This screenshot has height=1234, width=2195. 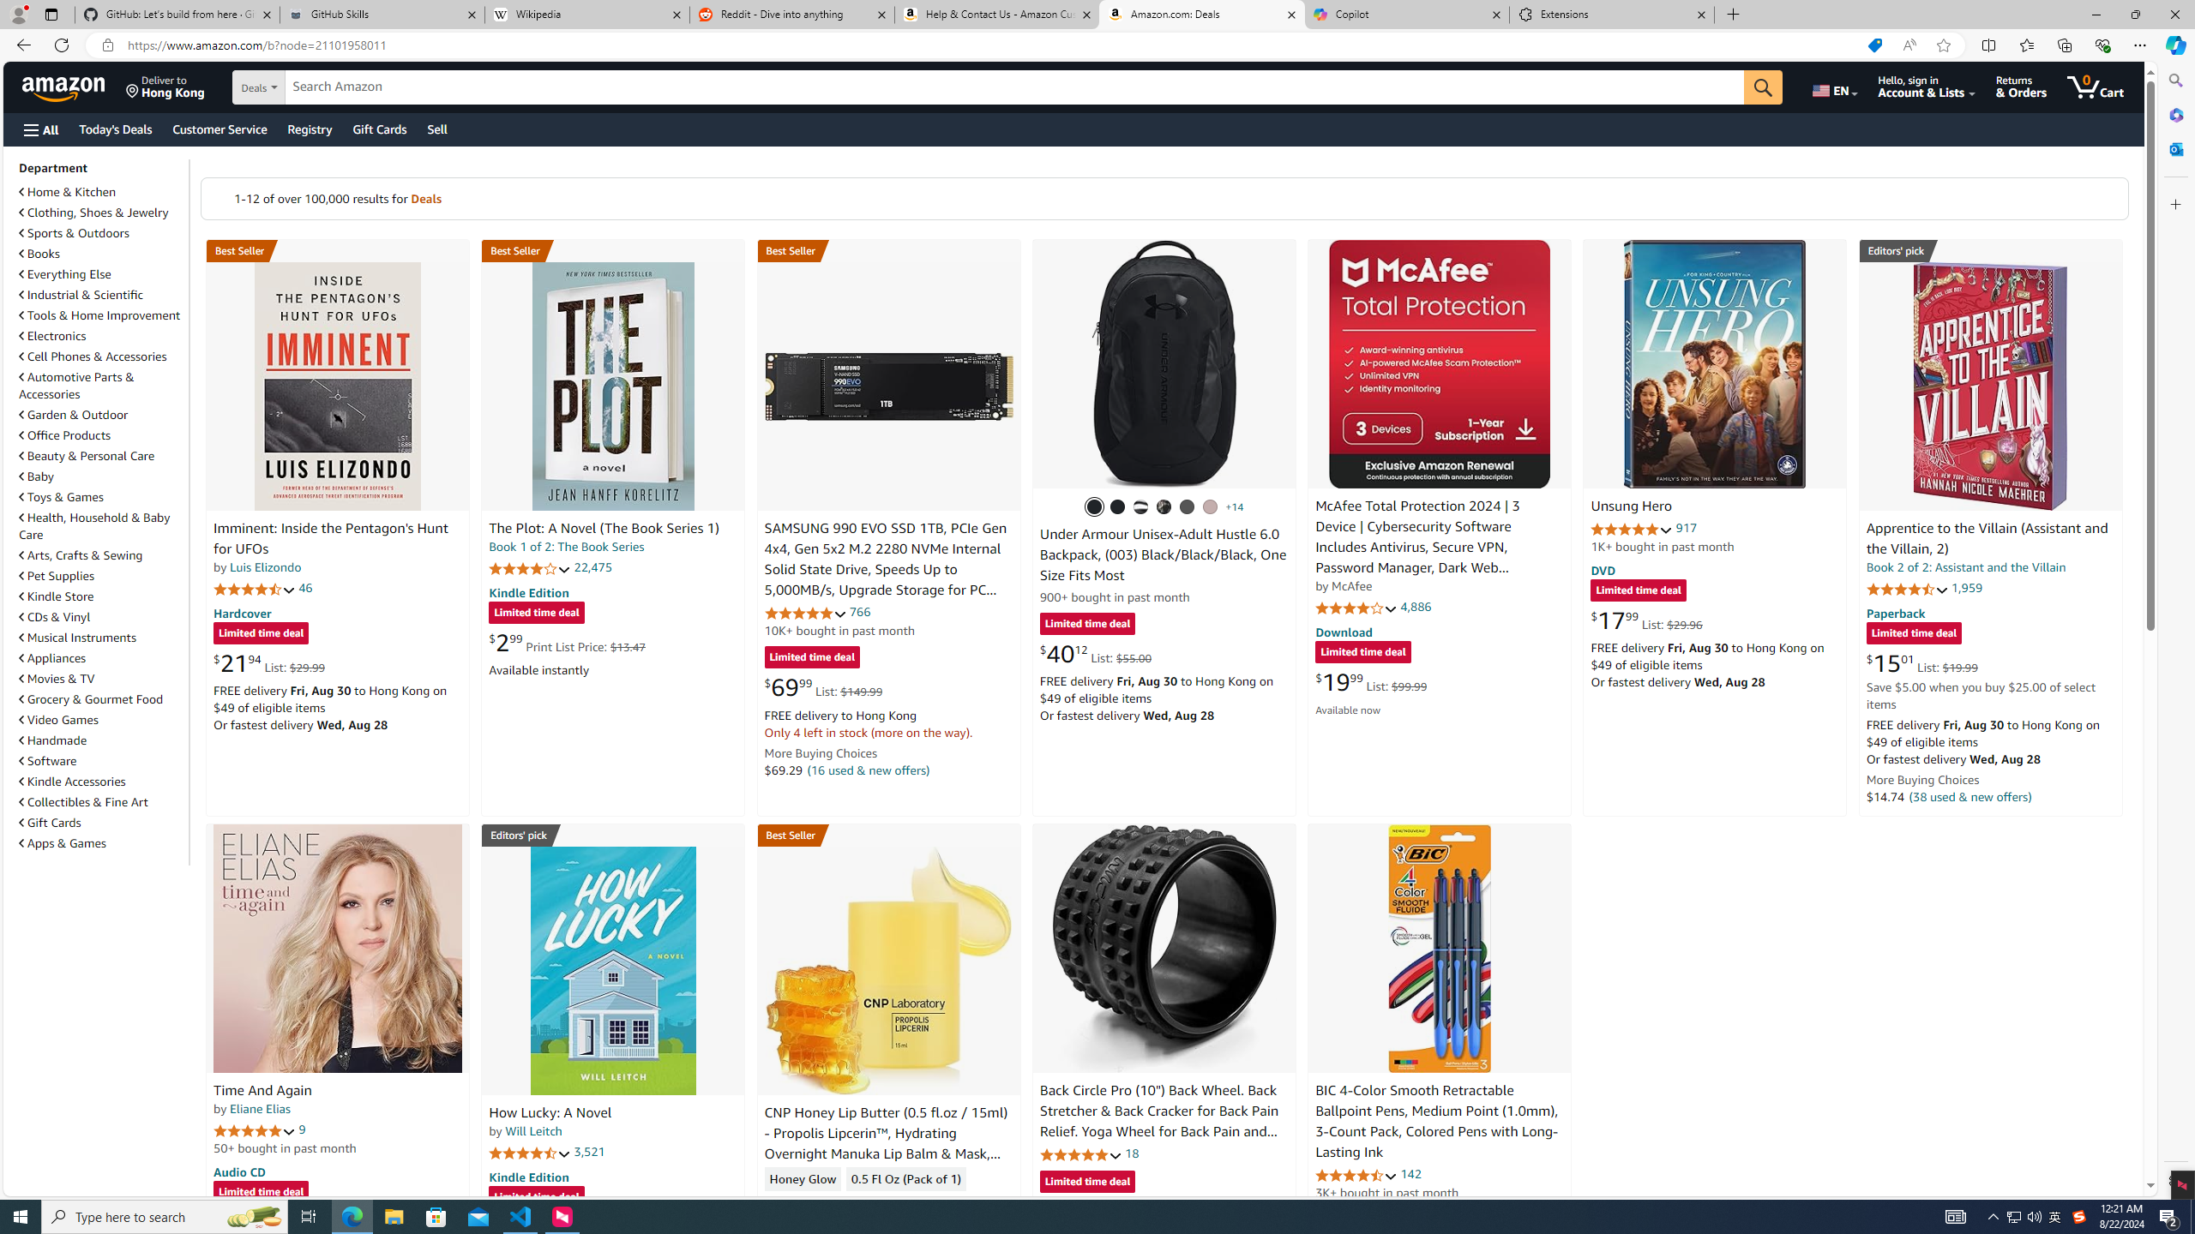 I want to click on 4.8 out of 5 stars, so click(x=1079, y=1153).